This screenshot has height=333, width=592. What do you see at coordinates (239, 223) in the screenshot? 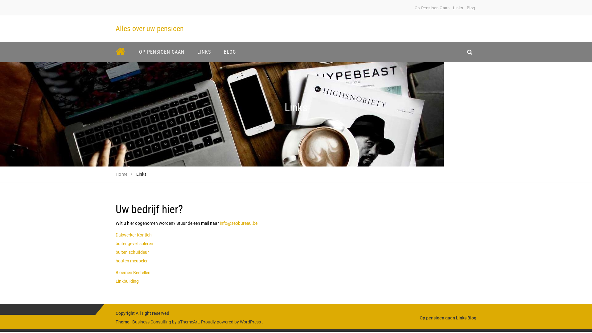
I see `info@seobureau.be` at bounding box center [239, 223].